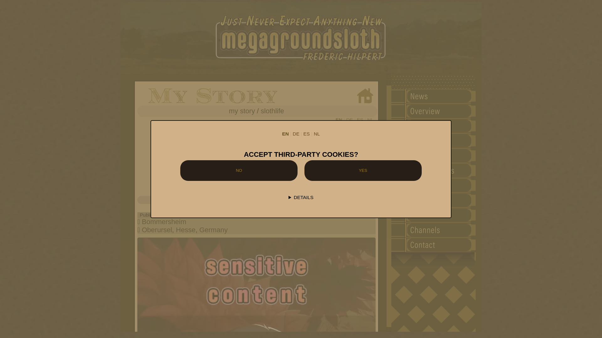  What do you see at coordinates (307, 133) in the screenshot?
I see `ES` at bounding box center [307, 133].